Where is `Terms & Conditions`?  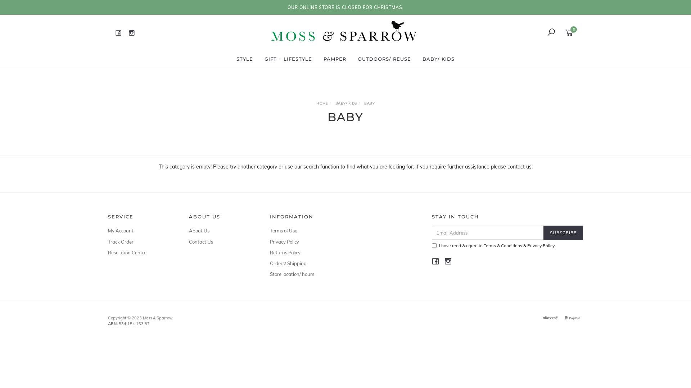 Terms & Conditions is located at coordinates (503, 246).